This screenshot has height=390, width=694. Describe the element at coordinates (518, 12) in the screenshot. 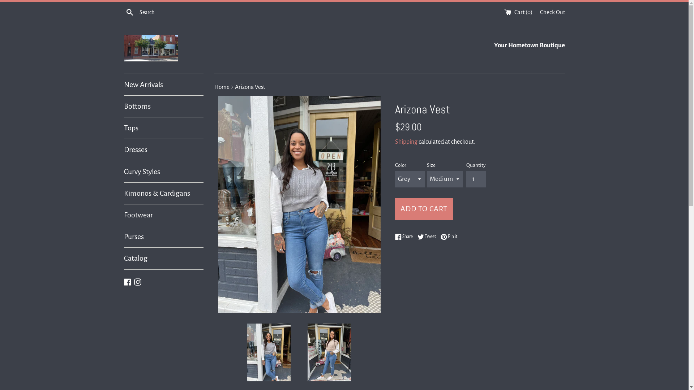

I see `Cart (0)` at that location.